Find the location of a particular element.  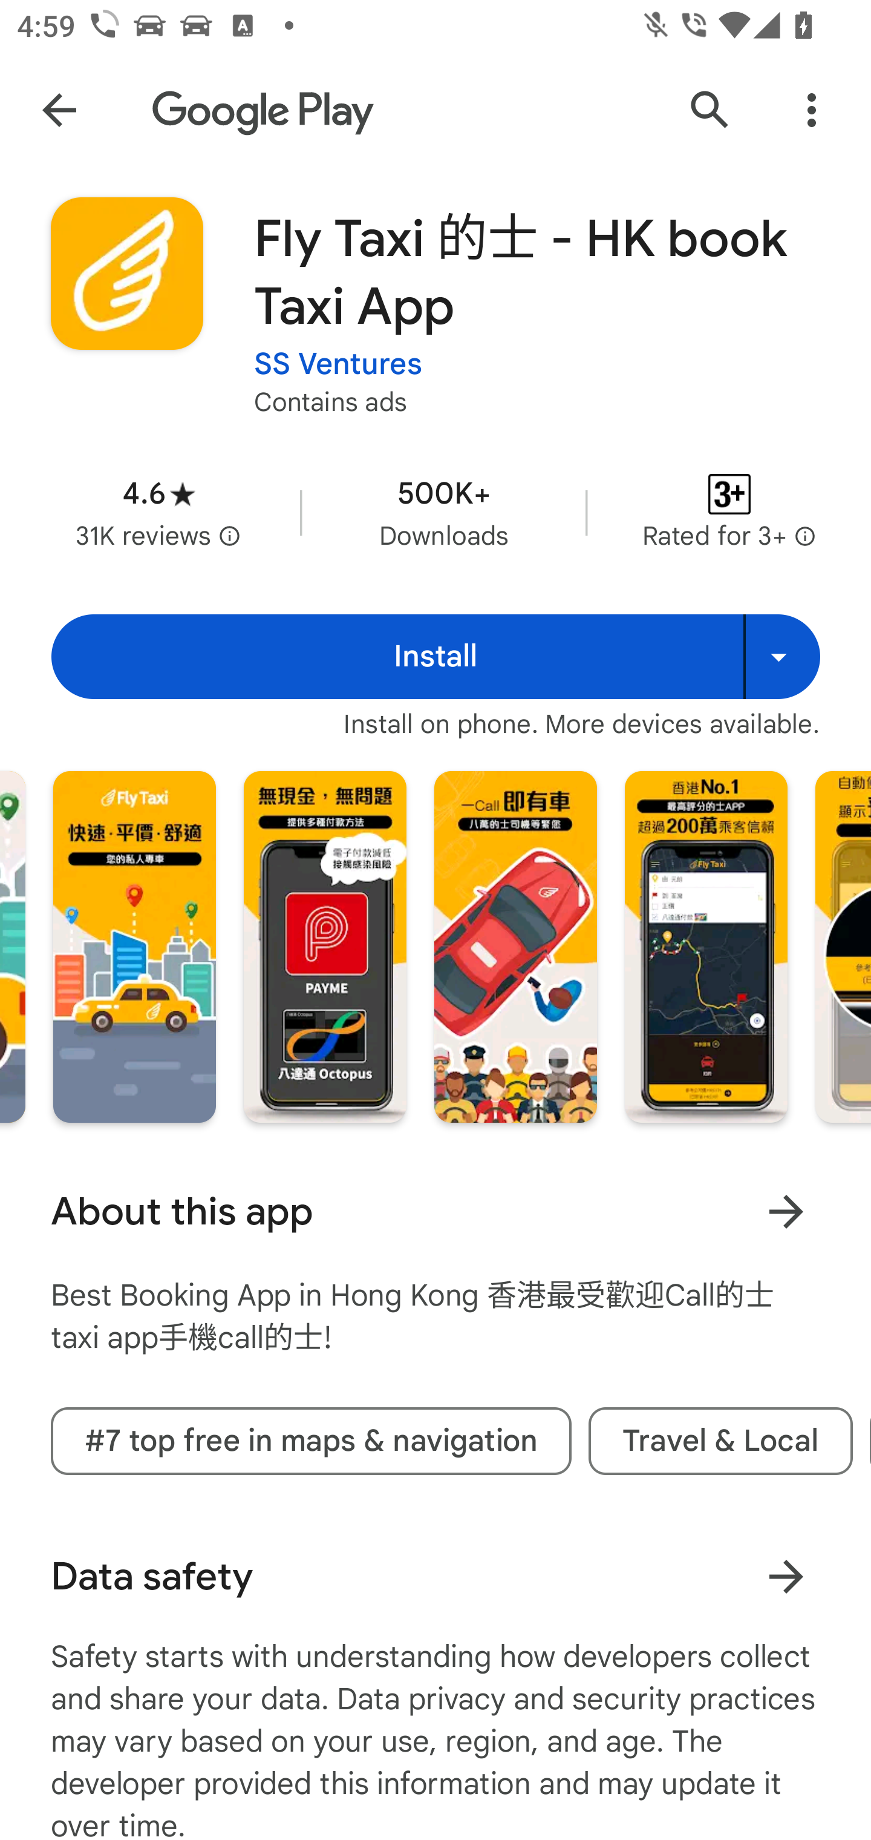

Search Google Play is located at coordinates (710, 110).